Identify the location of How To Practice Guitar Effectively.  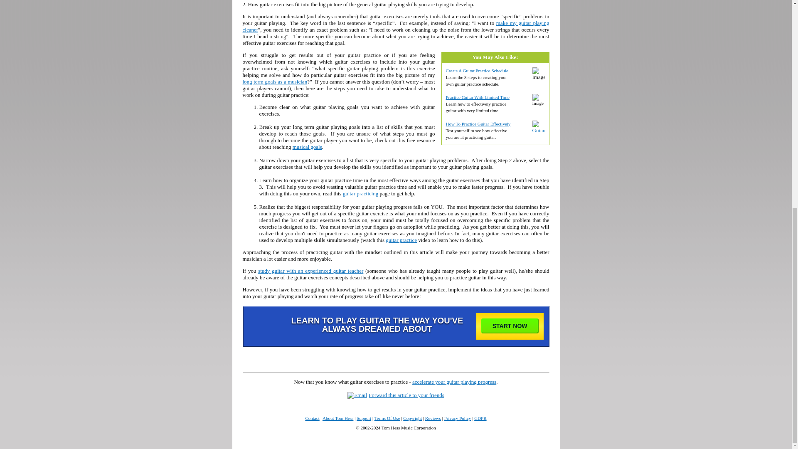
(478, 123).